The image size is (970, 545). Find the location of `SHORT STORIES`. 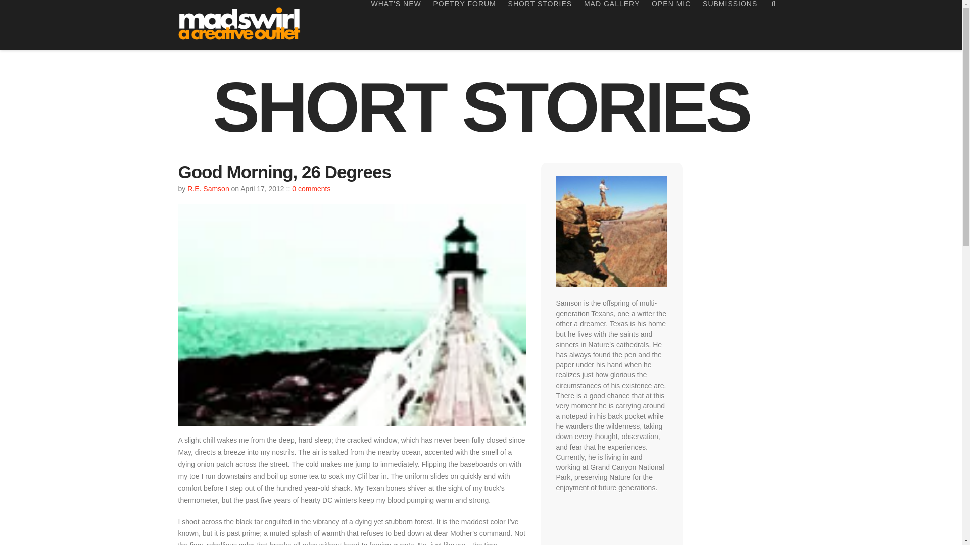

SHORT STORIES is located at coordinates (540, 25).